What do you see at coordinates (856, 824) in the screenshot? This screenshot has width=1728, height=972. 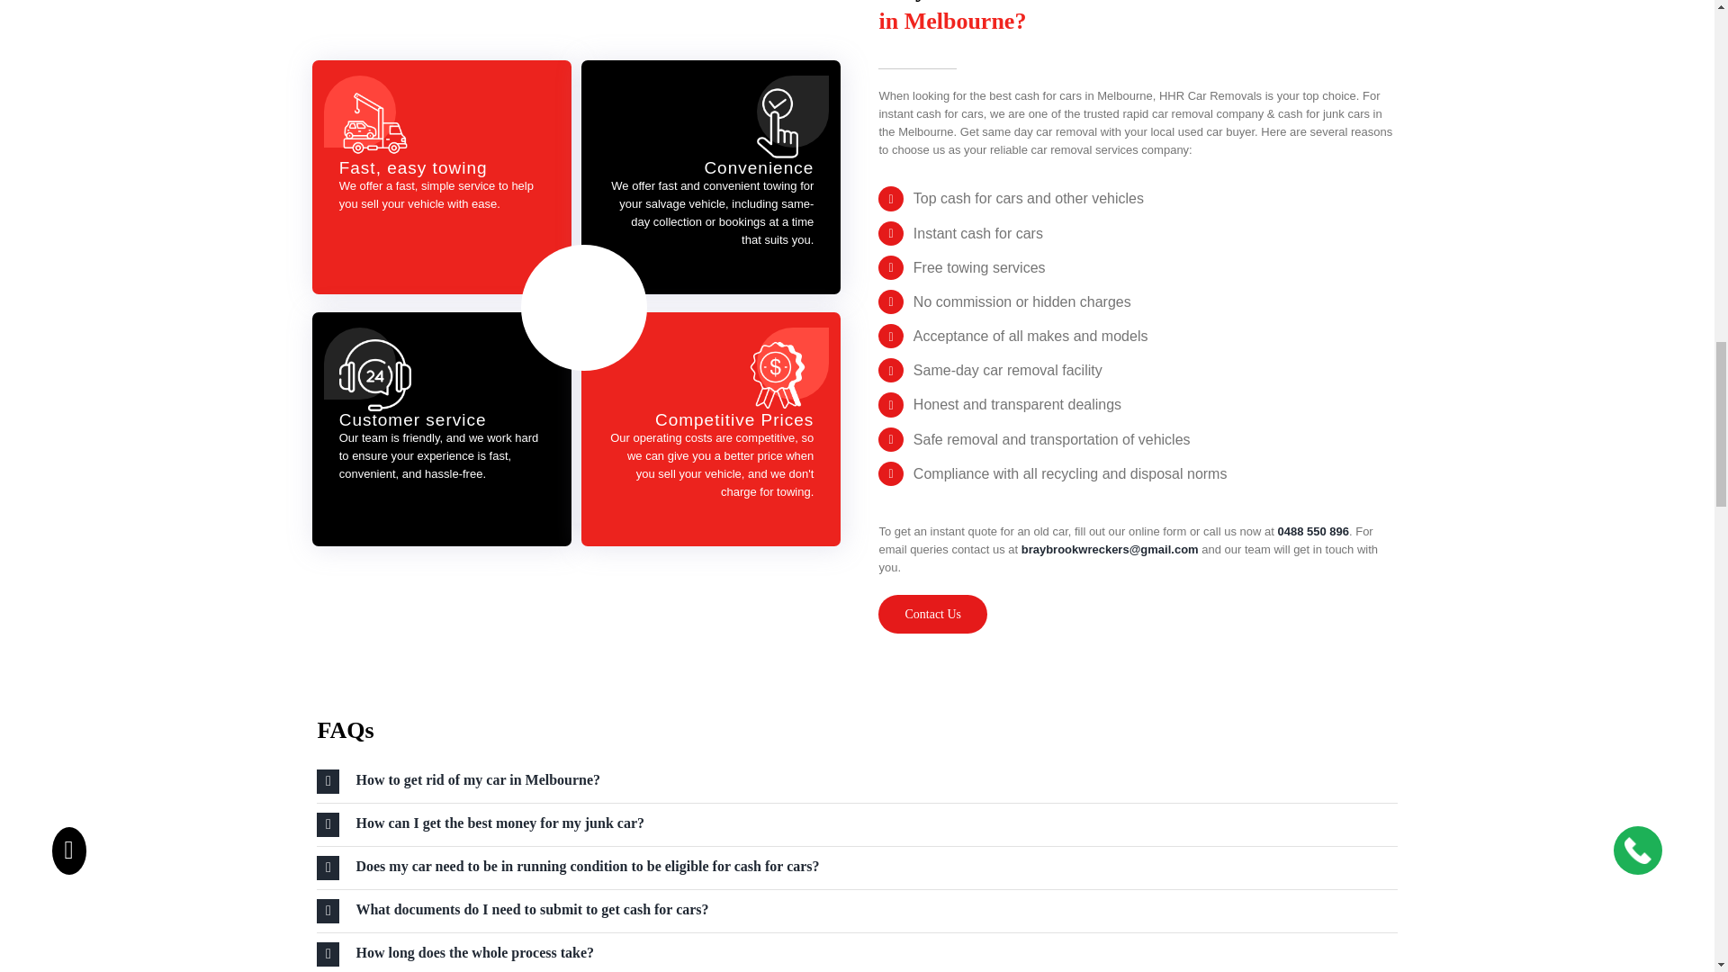 I see `How can I get the best money for my junk car?` at bounding box center [856, 824].